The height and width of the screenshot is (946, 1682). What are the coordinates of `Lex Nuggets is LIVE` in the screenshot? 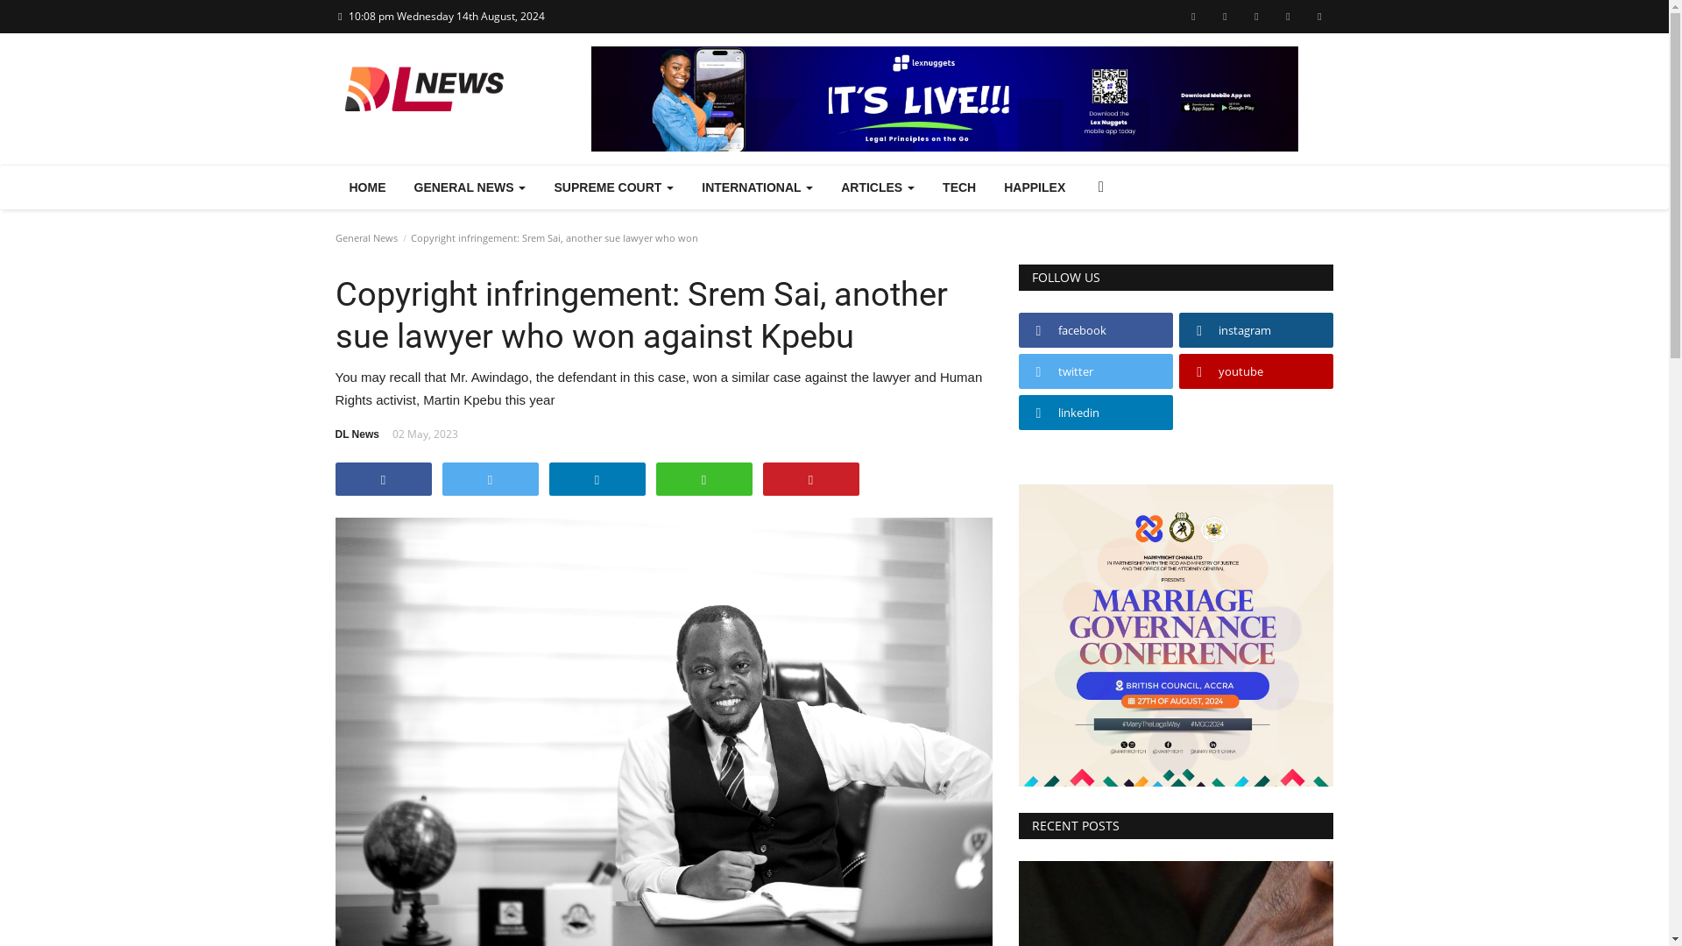 It's located at (944, 98).